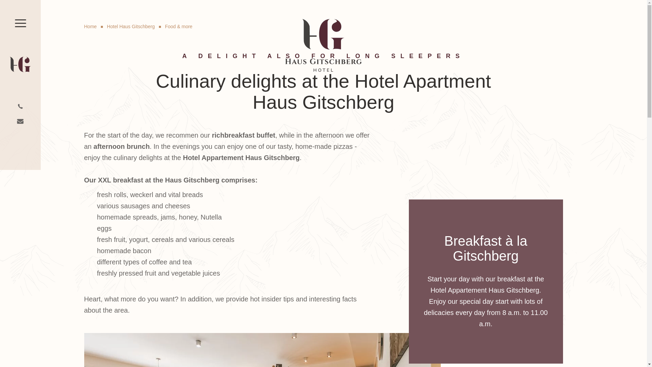 This screenshot has height=367, width=652. What do you see at coordinates (130, 27) in the screenshot?
I see `Hotel Haus Gitschberg` at bounding box center [130, 27].